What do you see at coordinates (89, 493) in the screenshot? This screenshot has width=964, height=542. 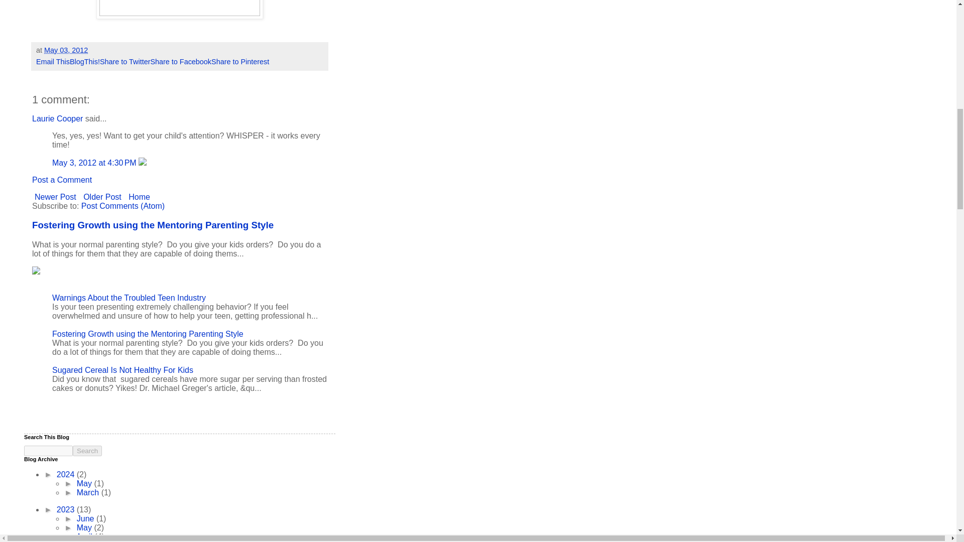 I see `March` at bounding box center [89, 493].